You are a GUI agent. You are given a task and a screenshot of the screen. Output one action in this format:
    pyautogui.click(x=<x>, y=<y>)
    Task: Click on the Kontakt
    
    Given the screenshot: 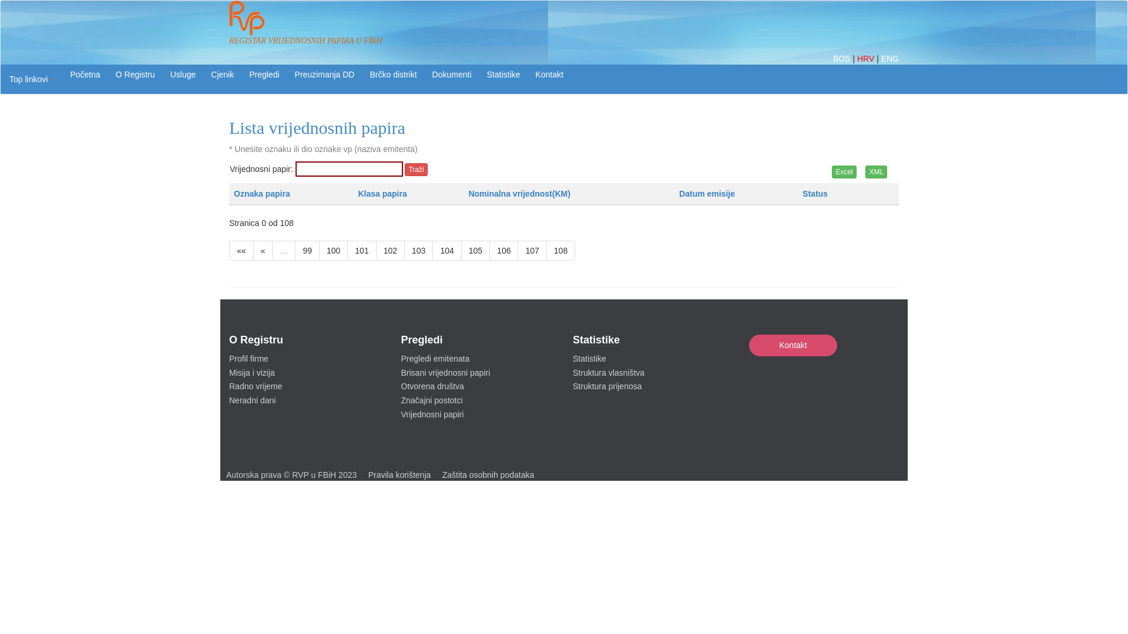 What is the action you would take?
    pyautogui.click(x=793, y=345)
    